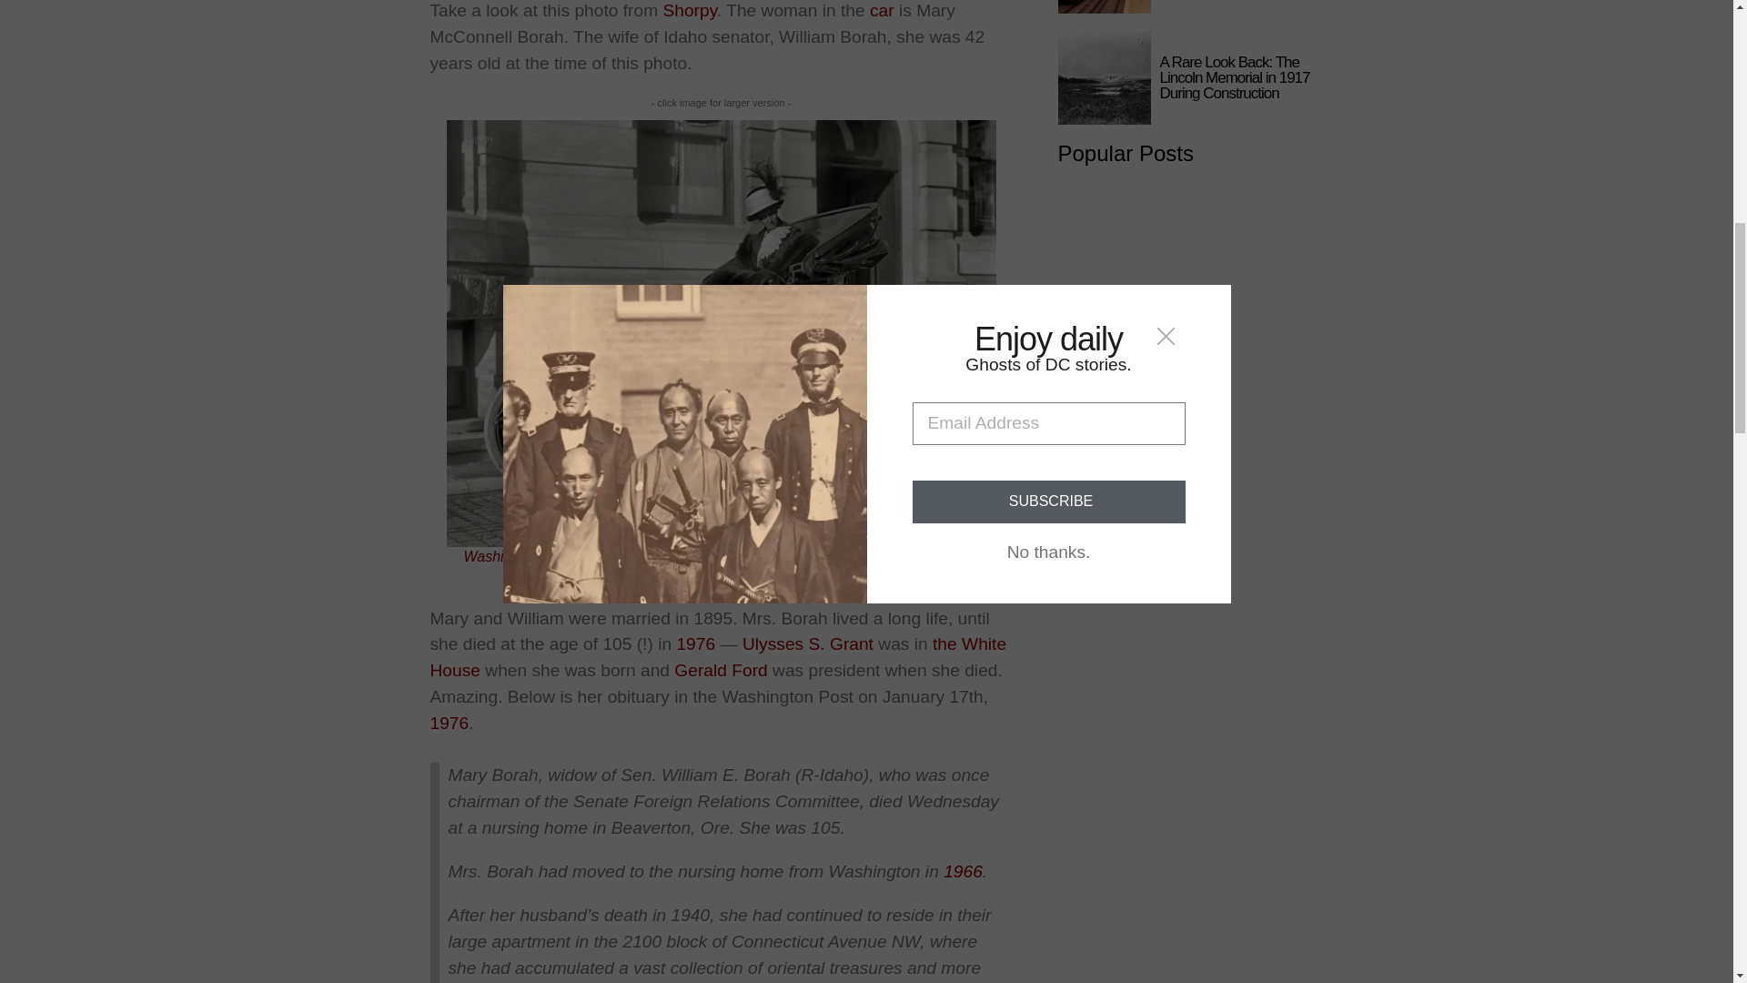 The width and height of the screenshot is (1747, 983). I want to click on Washington DC in the 1970s, so click(695, 644).